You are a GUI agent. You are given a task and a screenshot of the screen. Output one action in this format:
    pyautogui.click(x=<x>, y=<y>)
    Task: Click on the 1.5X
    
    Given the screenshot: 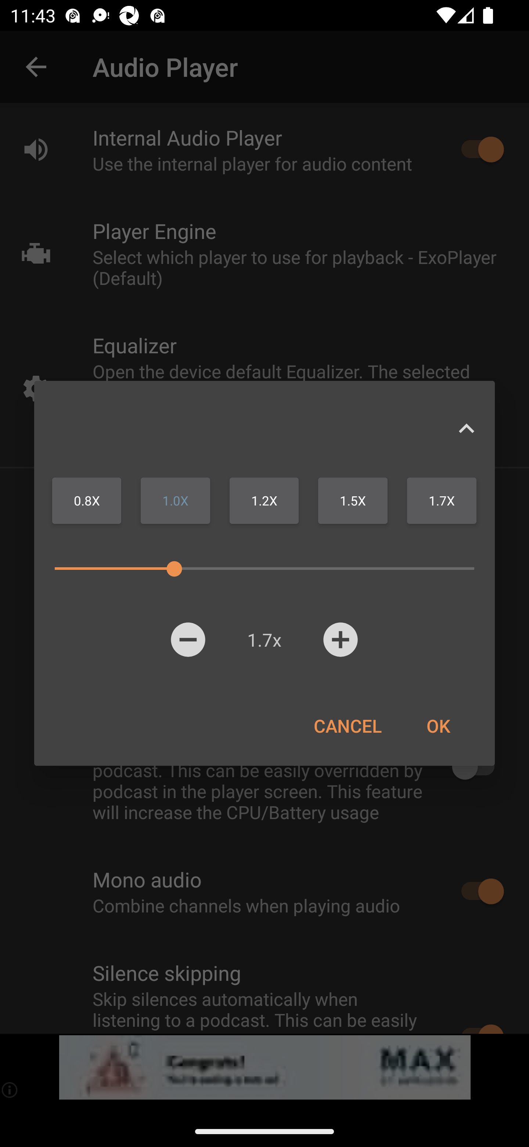 What is the action you would take?
    pyautogui.click(x=353, y=501)
    